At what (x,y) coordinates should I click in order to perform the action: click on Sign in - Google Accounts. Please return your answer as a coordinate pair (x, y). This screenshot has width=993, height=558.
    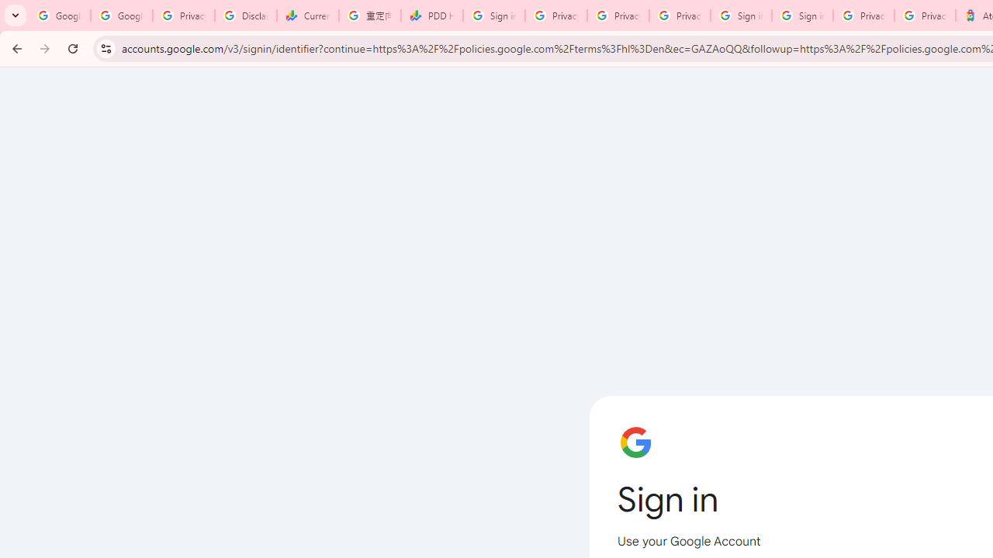
    Looking at the image, I should click on (802, 15).